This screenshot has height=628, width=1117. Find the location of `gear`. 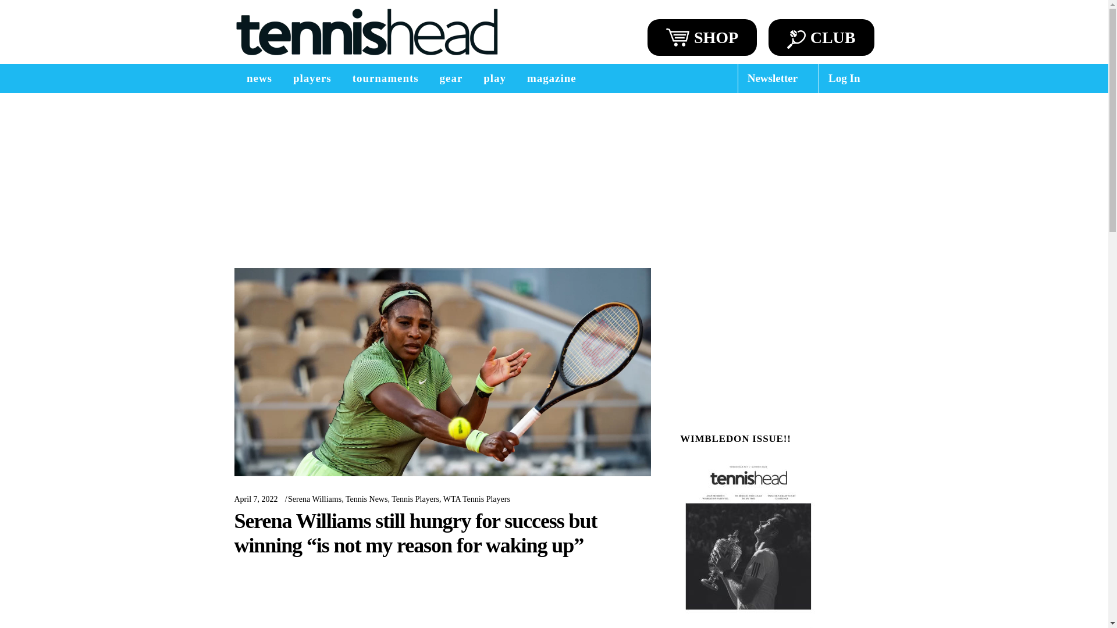

gear is located at coordinates (451, 78).